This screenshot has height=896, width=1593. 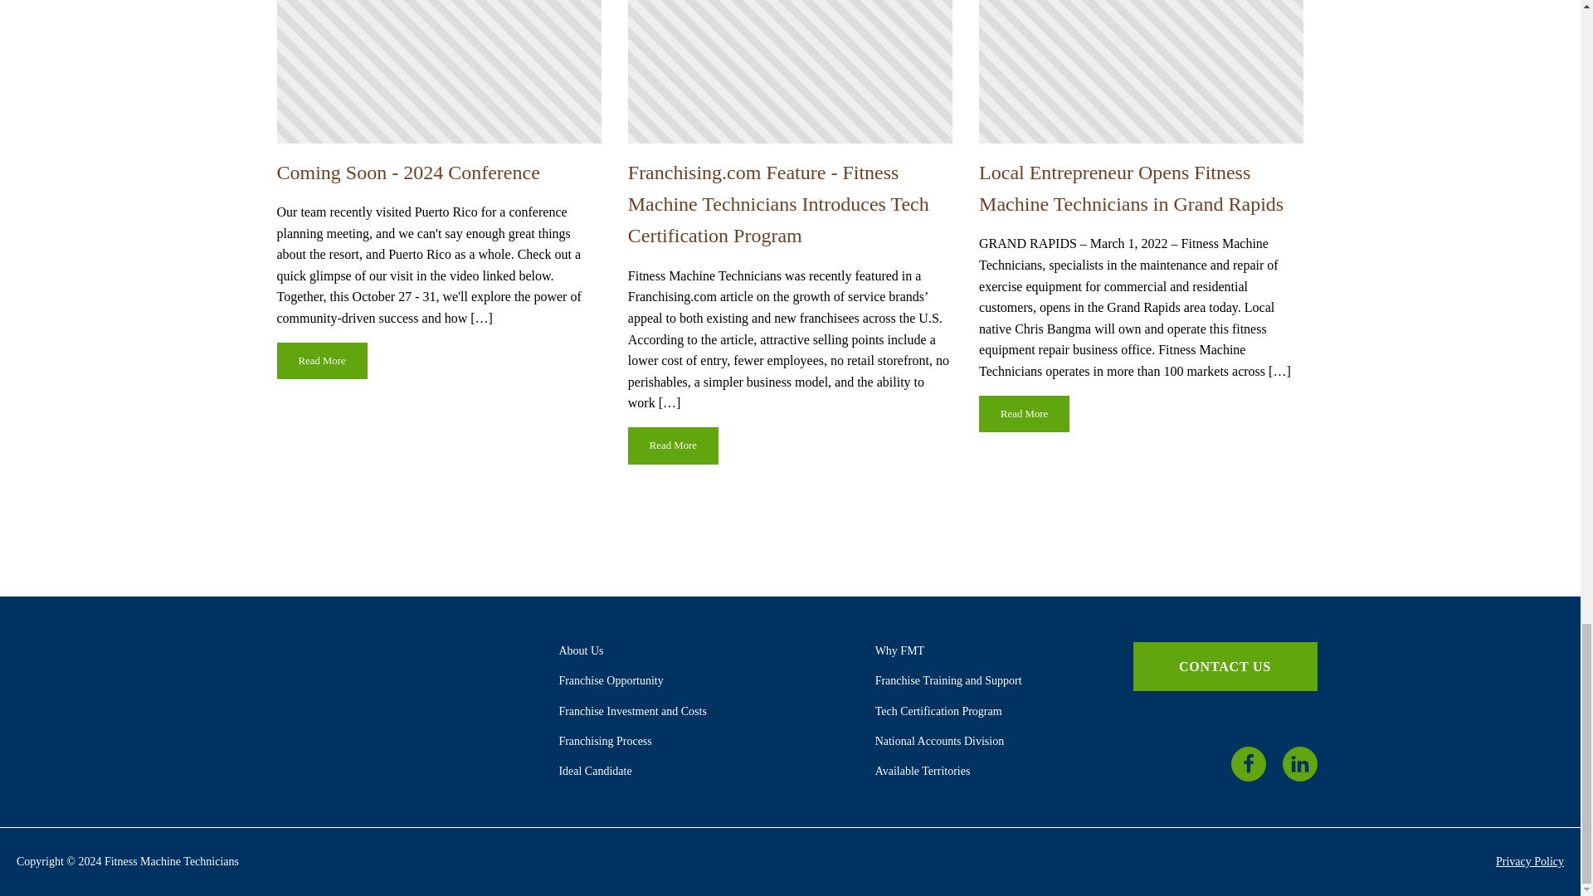 I want to click on About Us, so click(x=581, y=650).